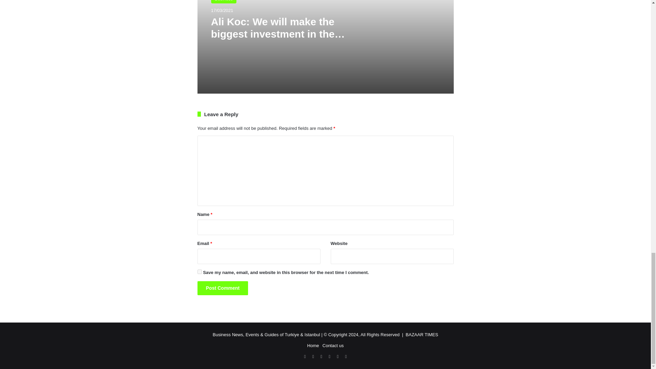 This screenshot has width=656, height=369. I want to click on Post Comment, so click(223, 288).